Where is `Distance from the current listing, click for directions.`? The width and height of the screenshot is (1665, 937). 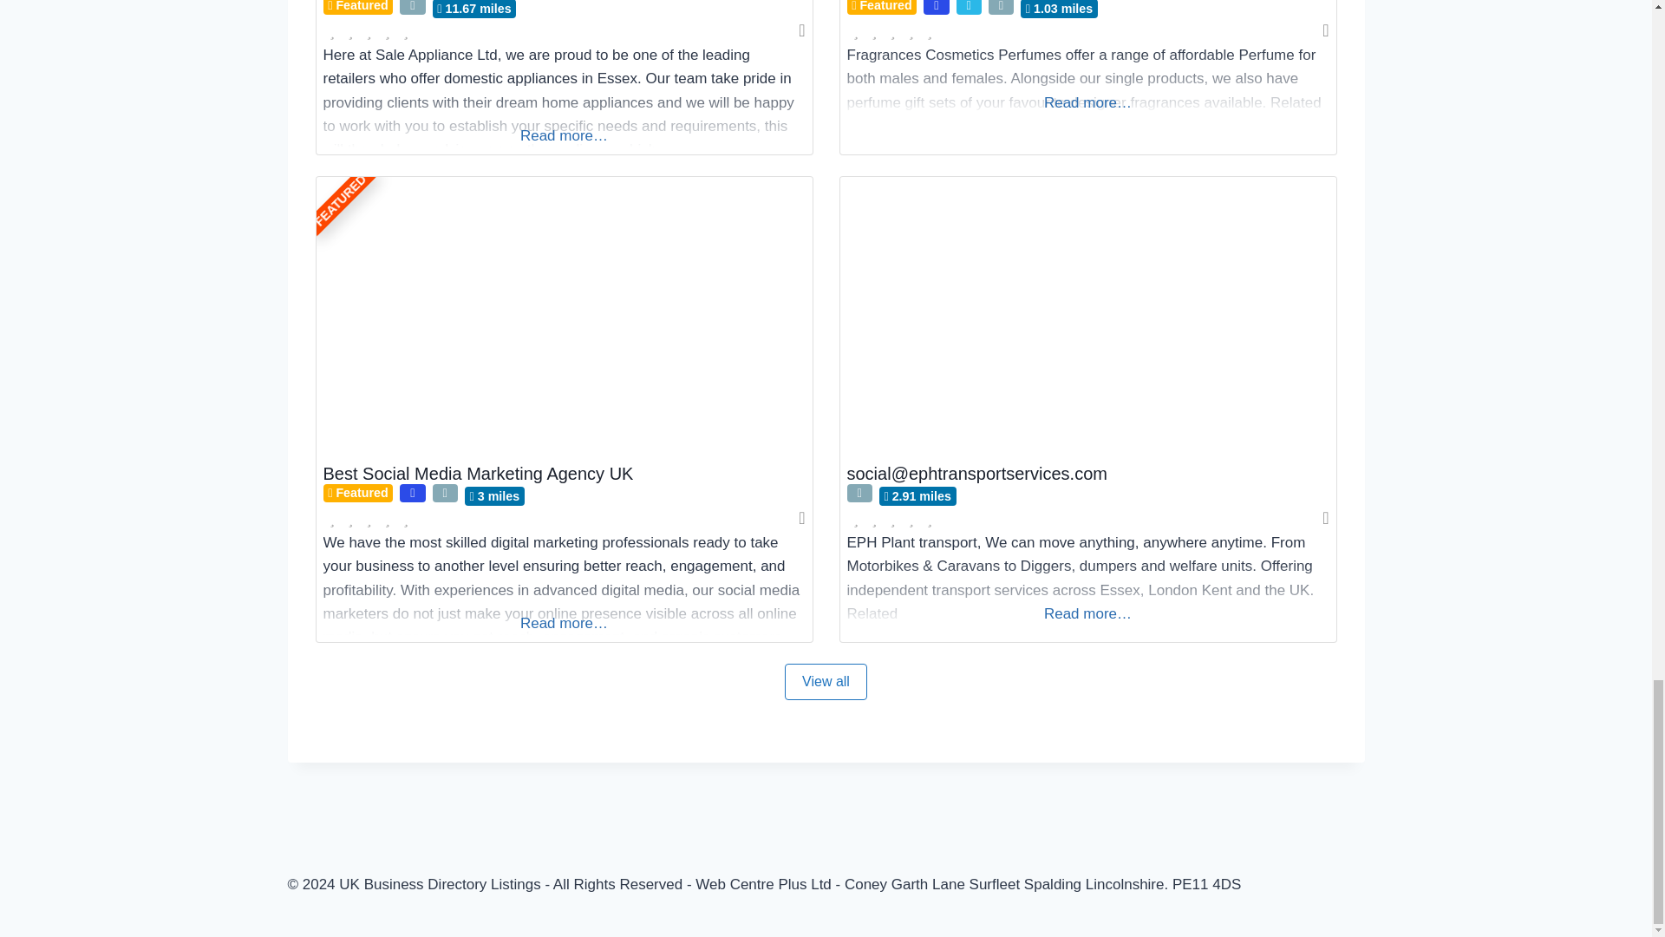
Distance from the current listing, click for directions. is located at coordinates (917, 495).